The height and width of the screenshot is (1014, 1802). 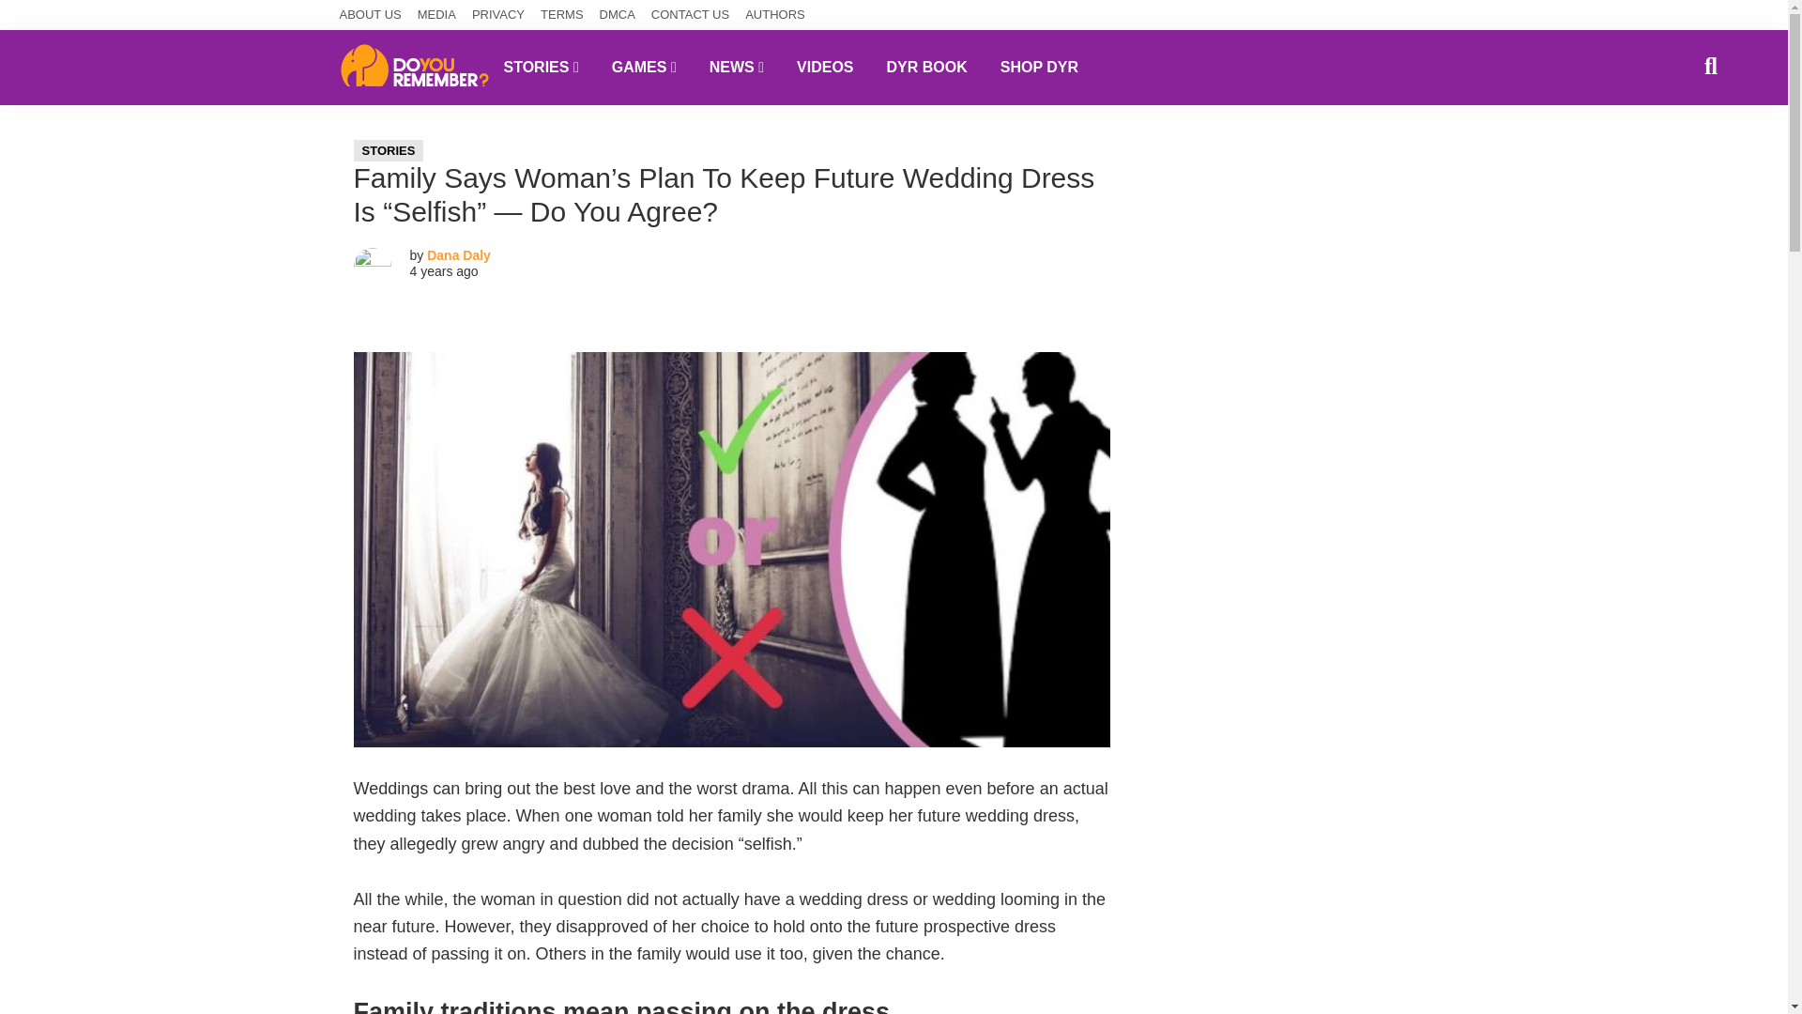 I want to click on GAMES, so click(x=644, y=67).